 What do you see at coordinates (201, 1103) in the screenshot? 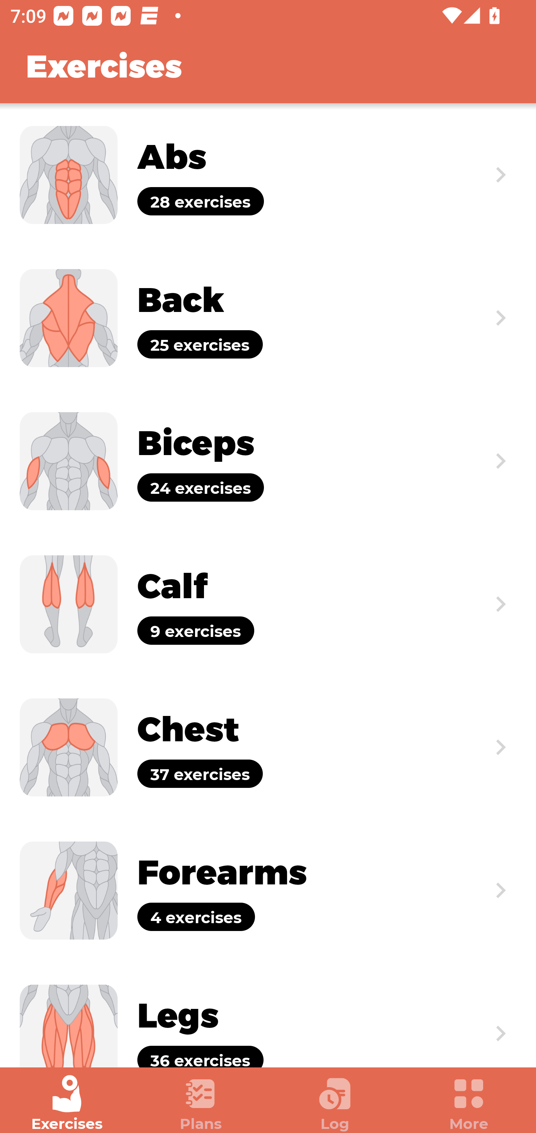
I see `Plans` at bounding box center [201, 1103].